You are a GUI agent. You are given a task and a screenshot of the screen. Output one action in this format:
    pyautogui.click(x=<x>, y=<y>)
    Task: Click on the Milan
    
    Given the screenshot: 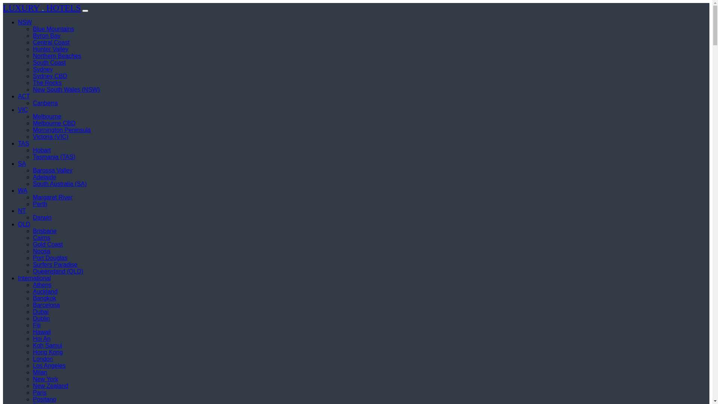 What is the action you would take?
    pyautogui.click(x=40, y=373)
    